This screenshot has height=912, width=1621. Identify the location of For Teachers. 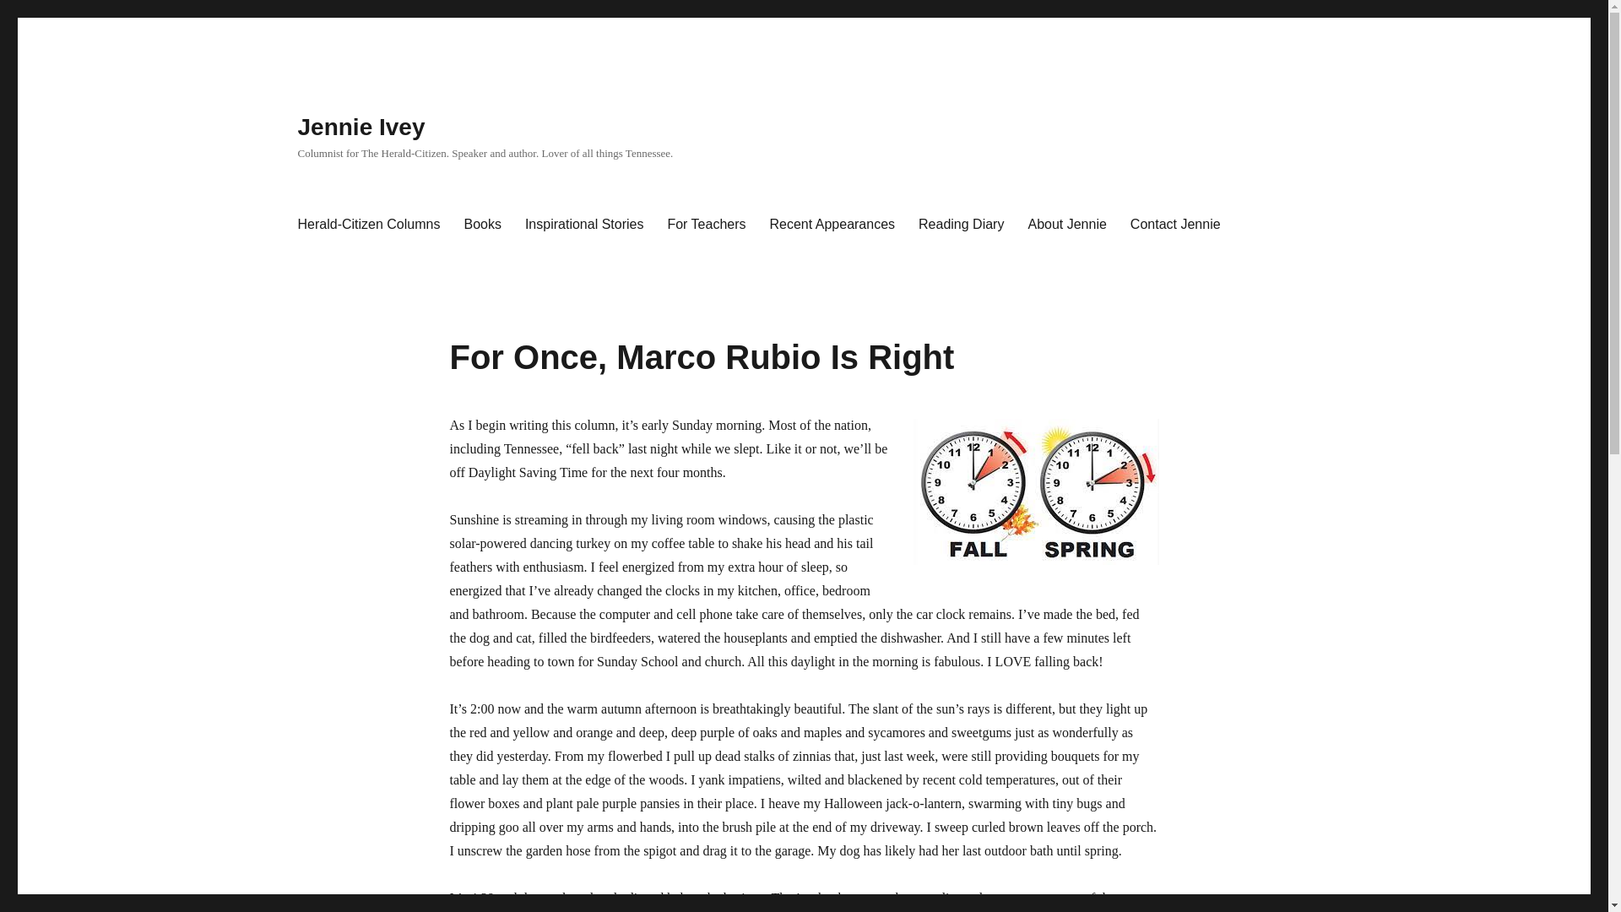
(706, 225).